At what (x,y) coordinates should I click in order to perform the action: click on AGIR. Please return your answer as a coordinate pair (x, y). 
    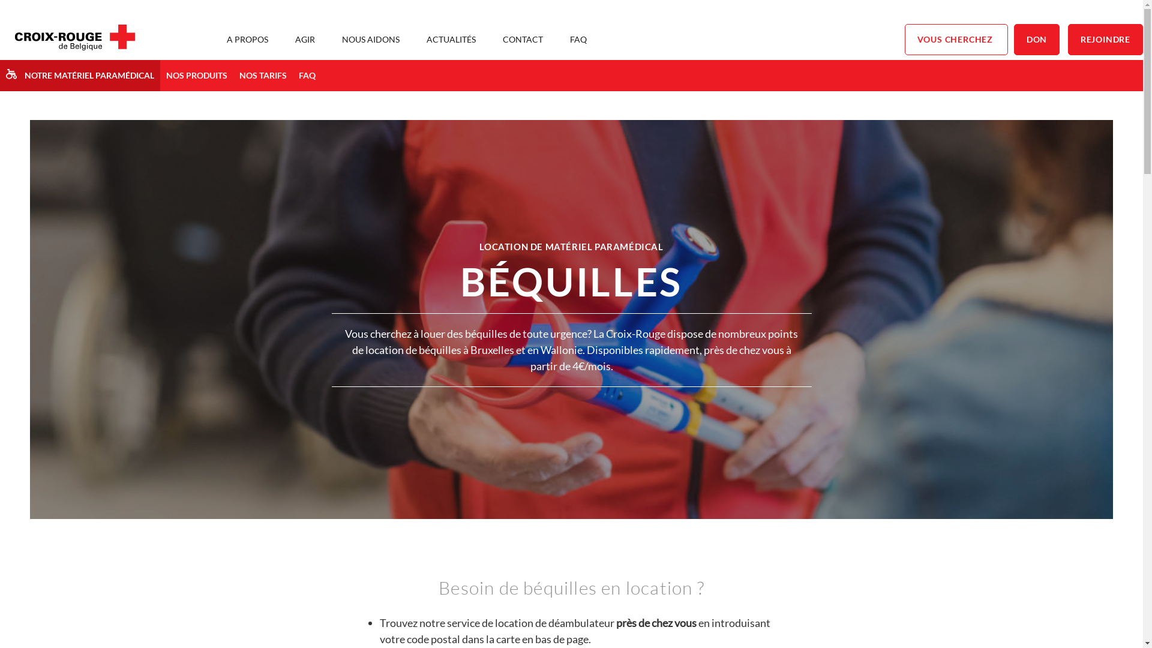
    Looking at the image, I should click on (305, 40).